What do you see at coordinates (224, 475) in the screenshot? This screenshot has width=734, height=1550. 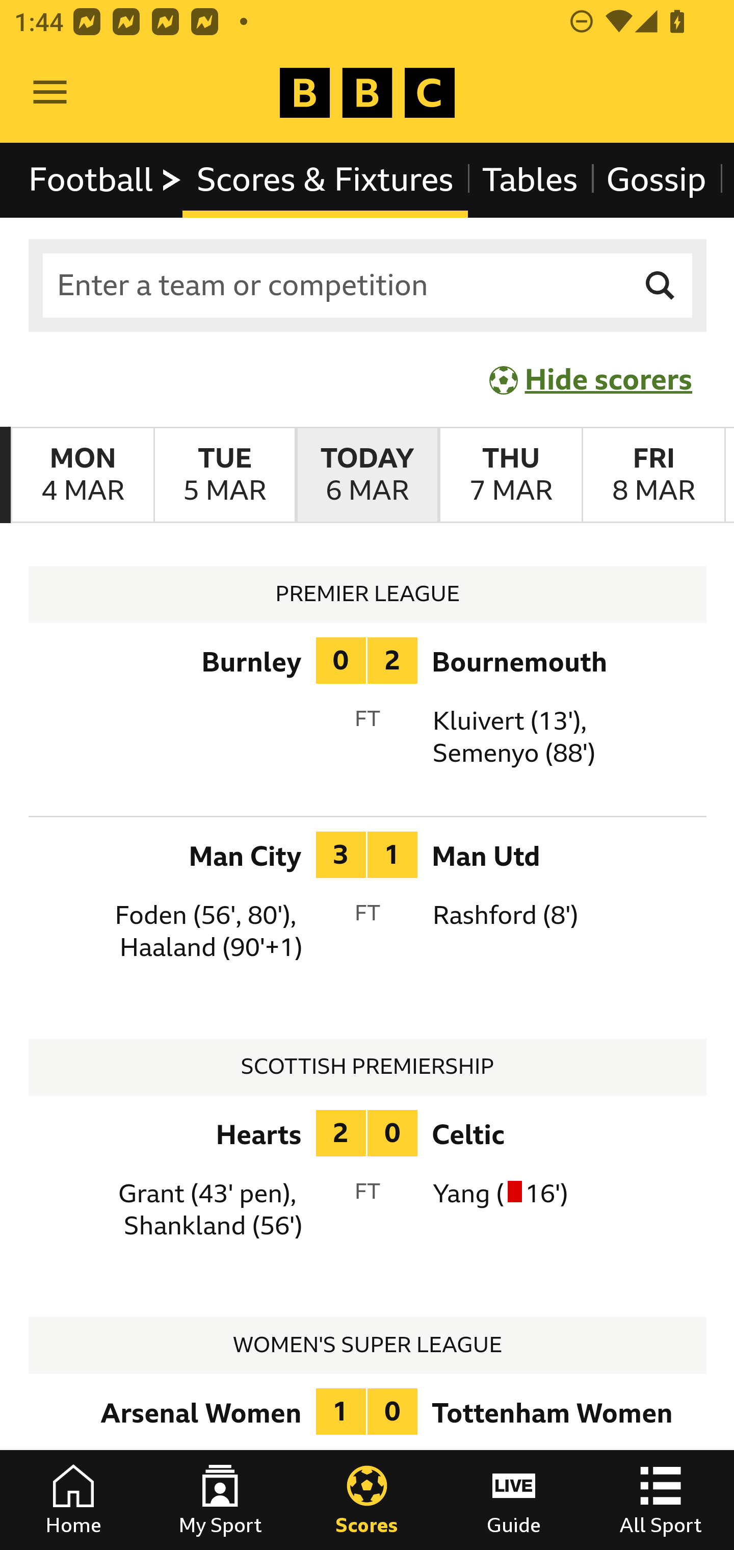 I see `TuesdayMarch 5th Tuesday March 5th` at bounding box center [224, 475].